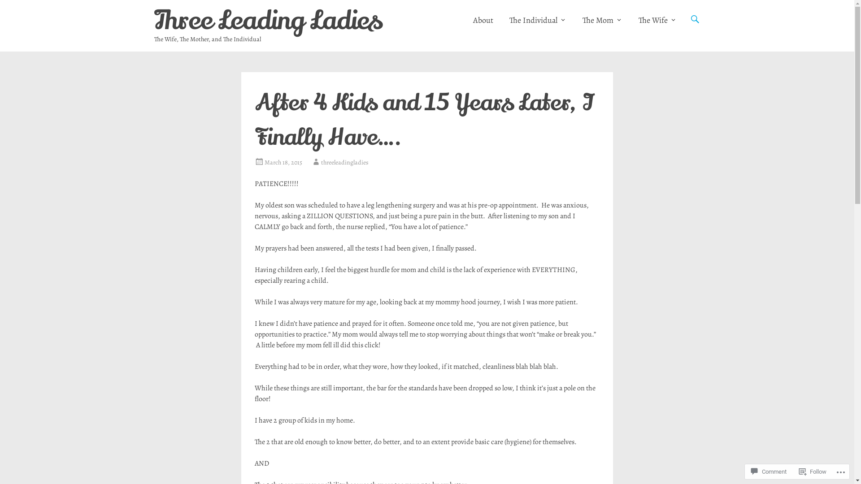  What do you see at coordinates (602, 20) in the screenshot?
I see `The Mom` at bounding box center [602, 20].